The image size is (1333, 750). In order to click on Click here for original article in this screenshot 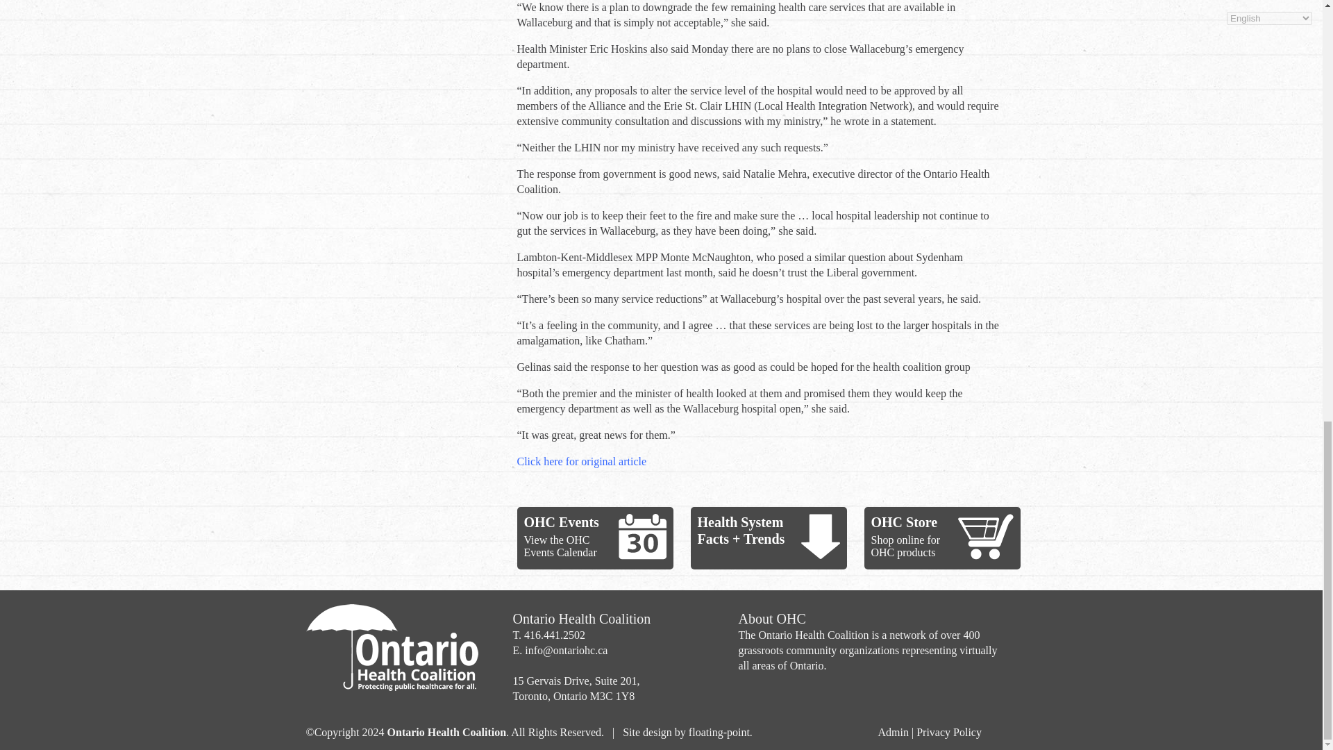, I will do `click(582, 461)`.